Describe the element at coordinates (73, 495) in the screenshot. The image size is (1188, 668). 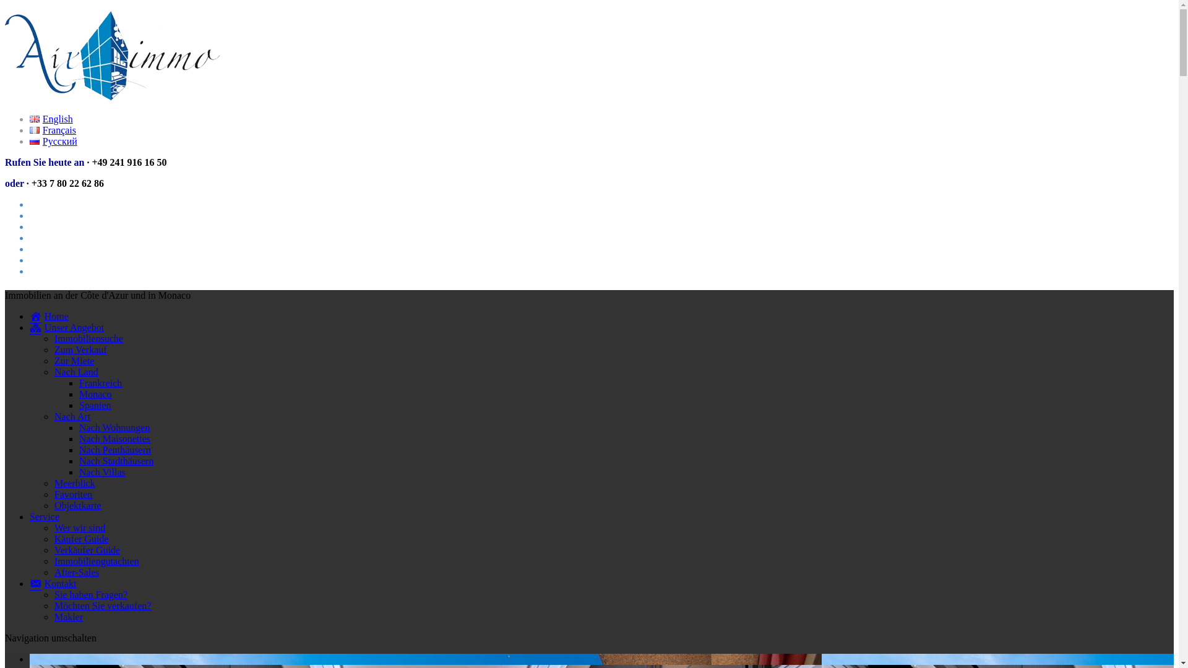
I see `Favoriten` at that location.